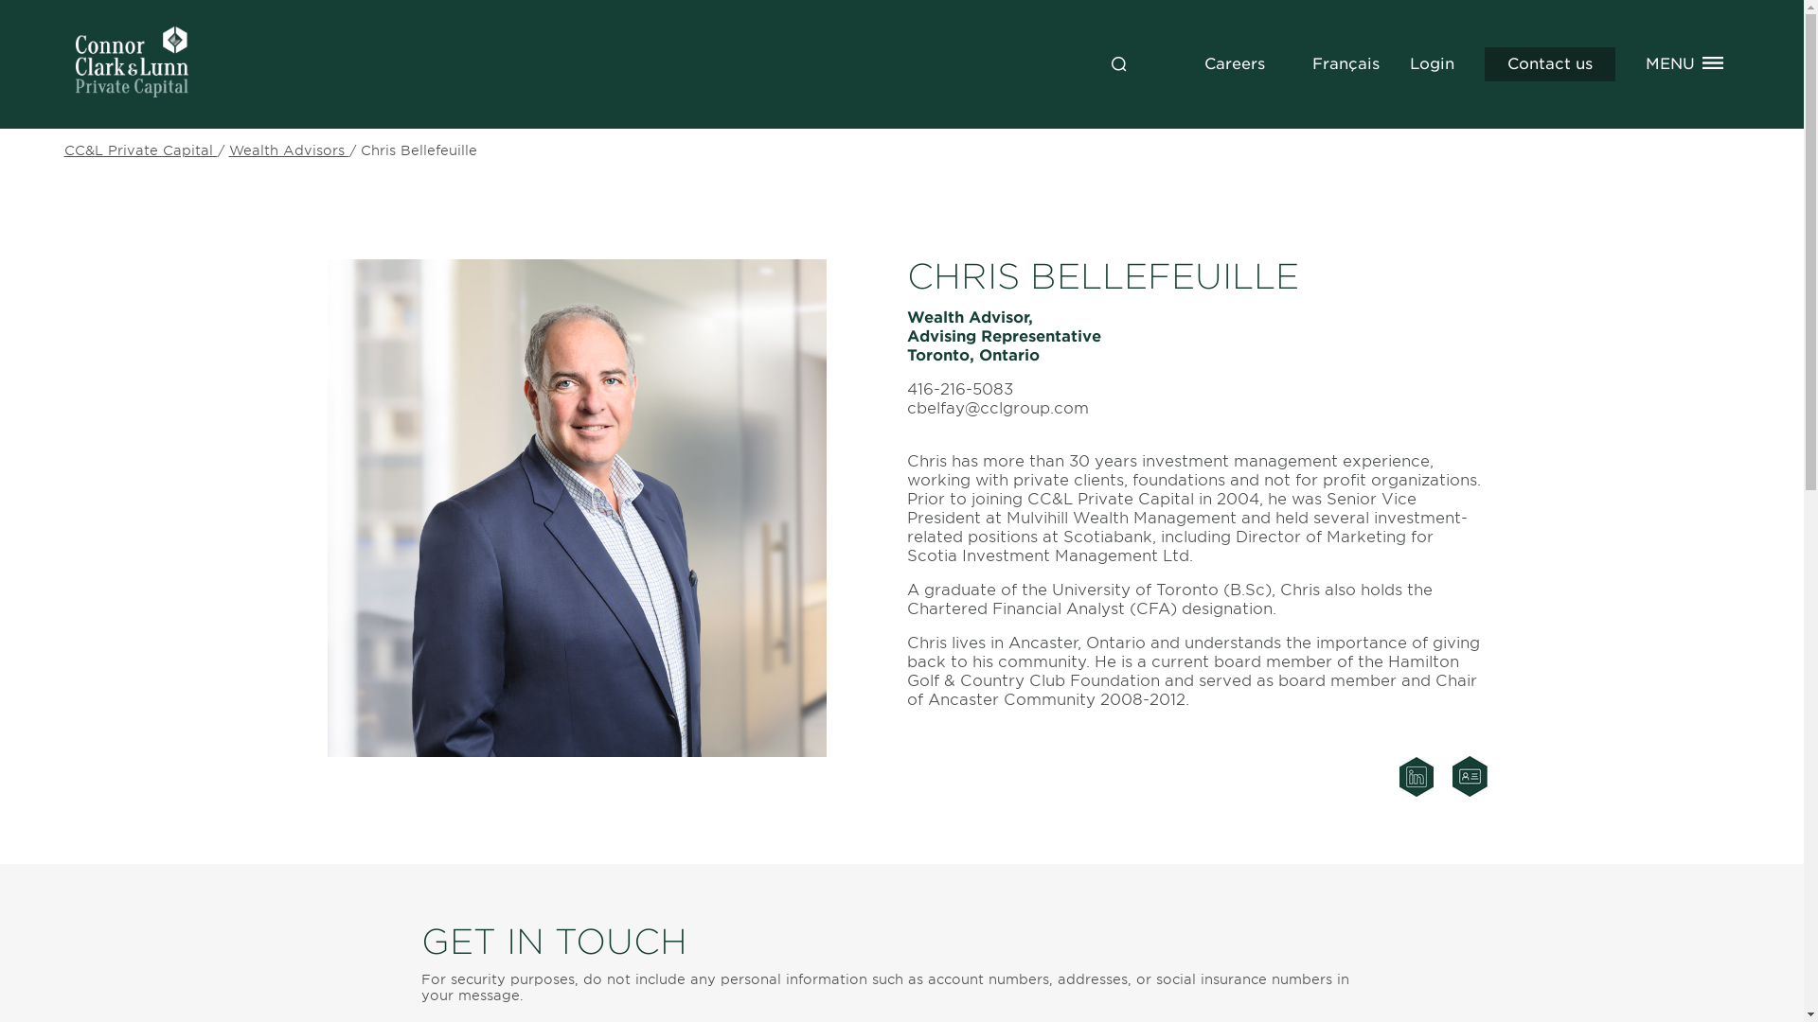 This screenshot has height=1022, width=1818. I want to click on Careers, so click(1235, 63).